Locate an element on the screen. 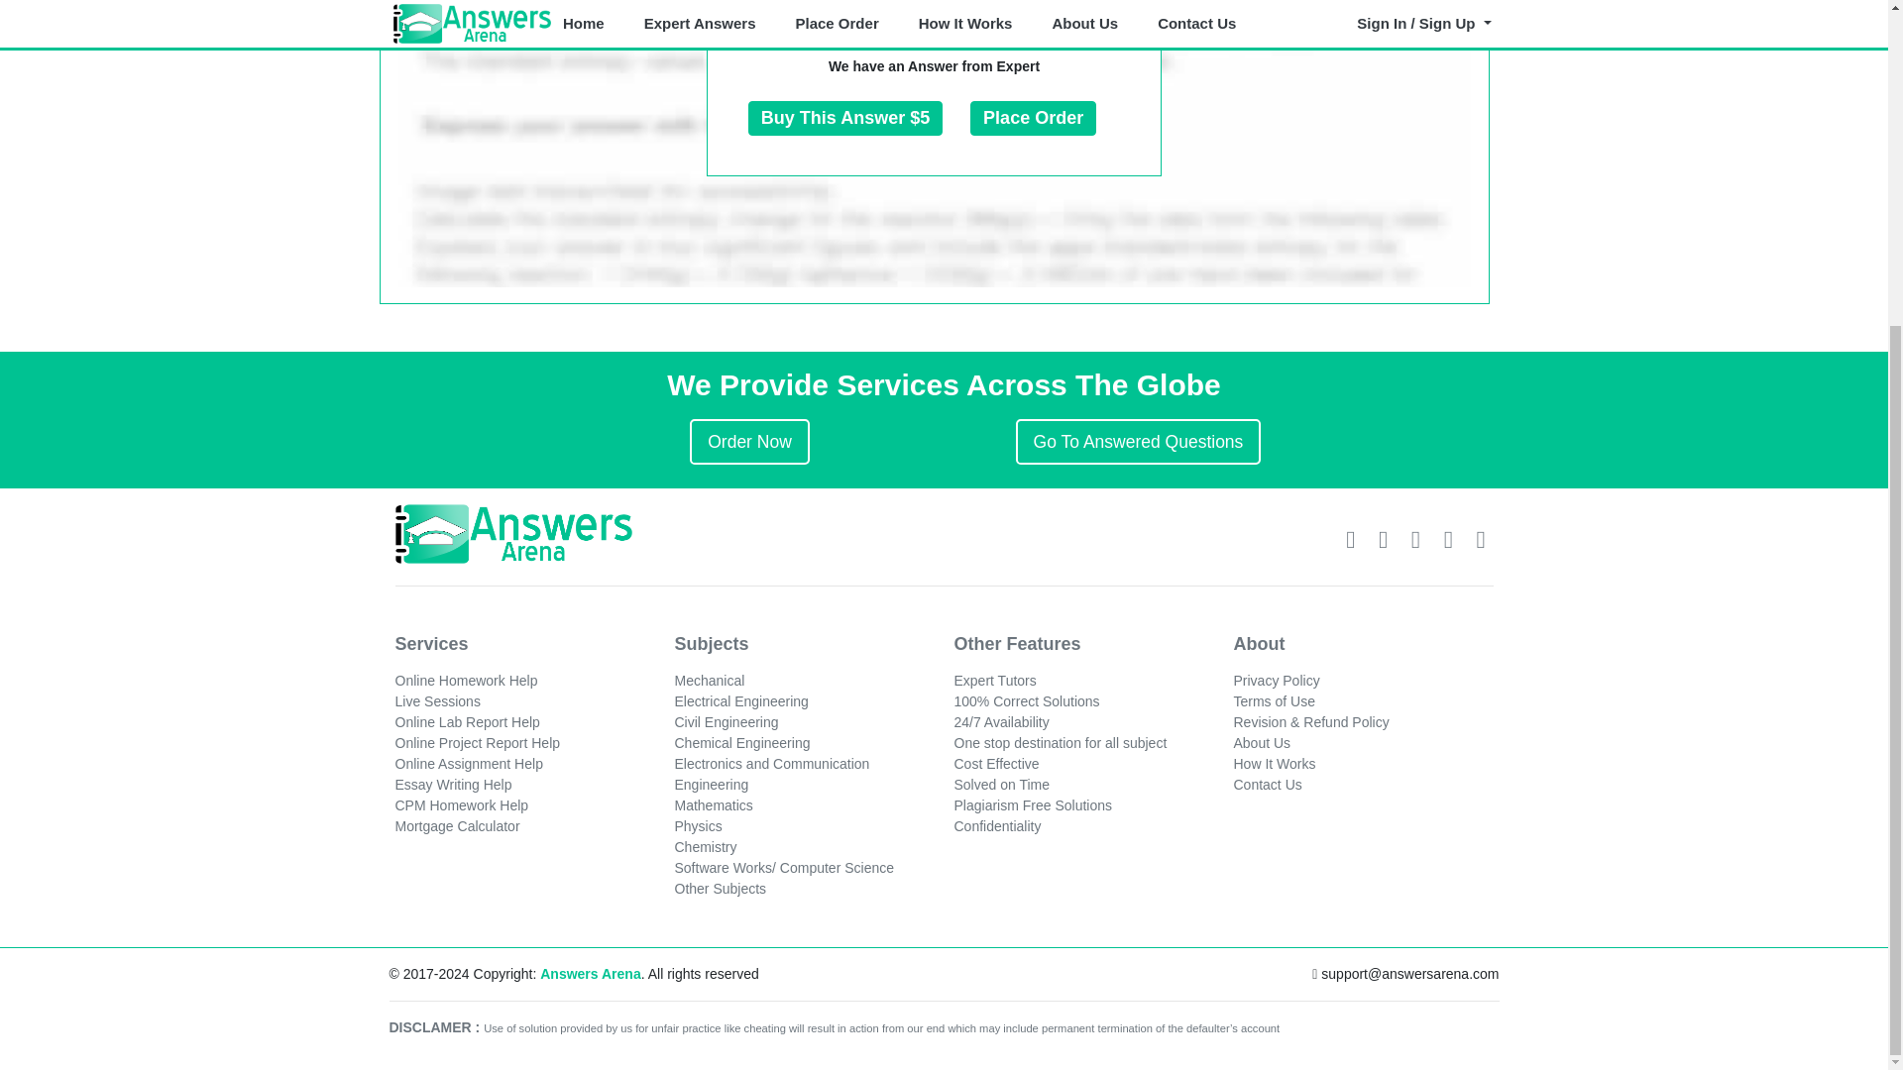  Contact Us is located at coordinates (1267, 785).